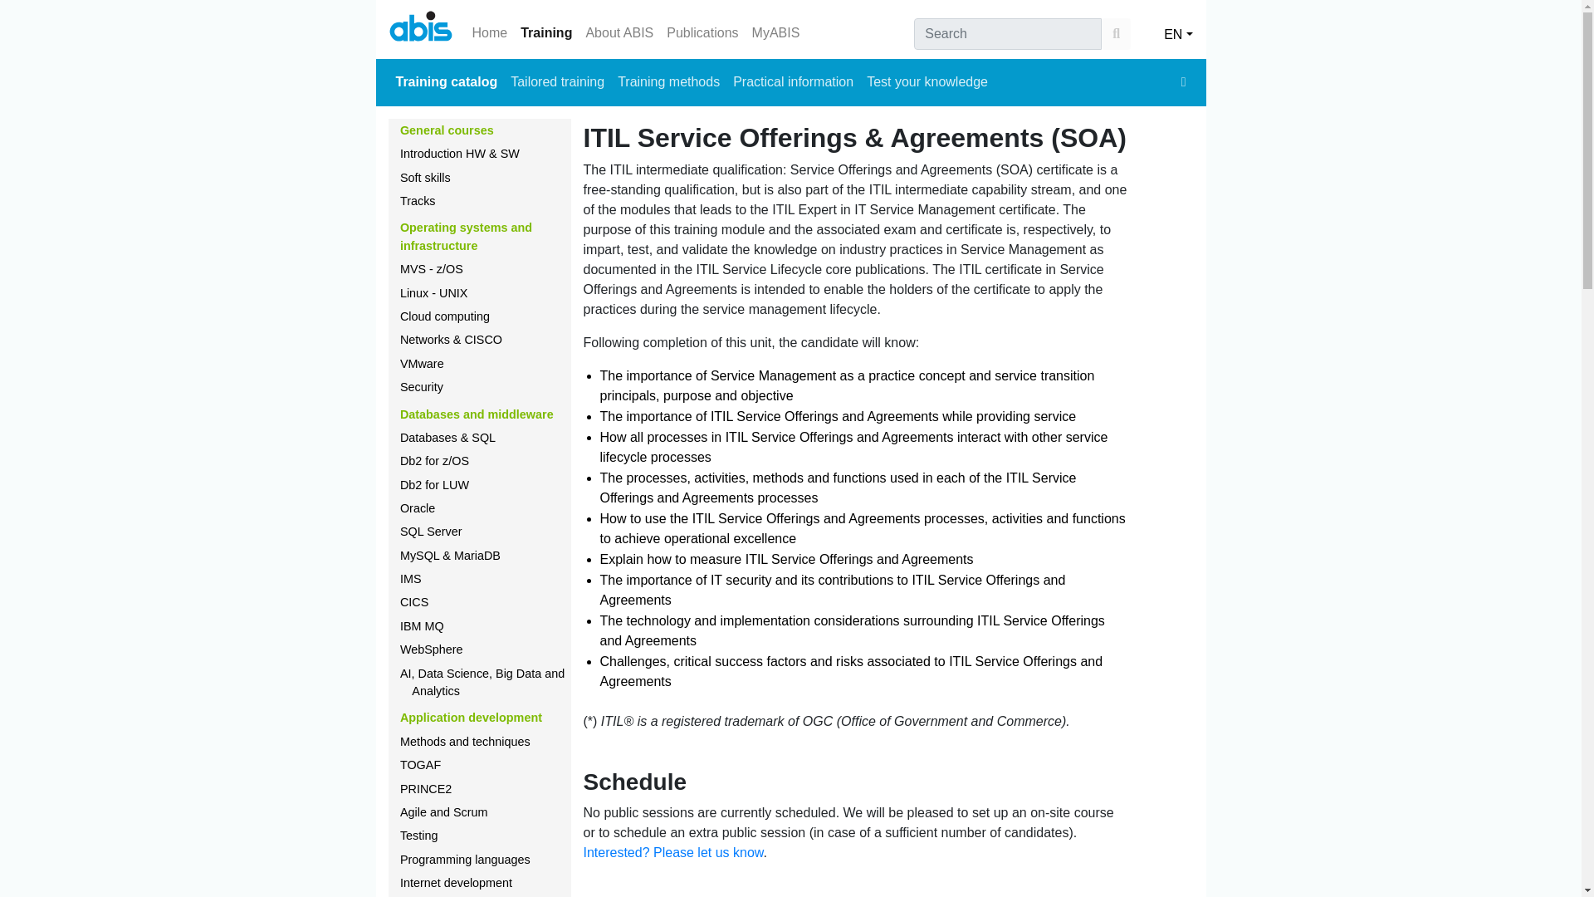 The image size is (1594, 897). I want to click on Linux - UNIX, so click(433, 292).